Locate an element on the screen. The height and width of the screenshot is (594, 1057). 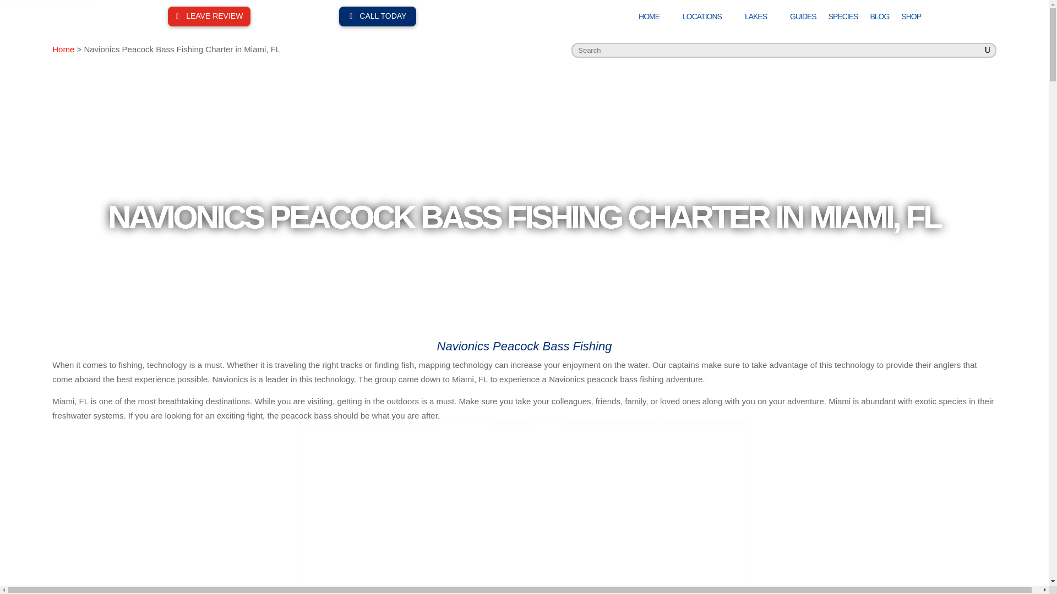
LEAVE REVIEW is located at coordinates (209, 16).